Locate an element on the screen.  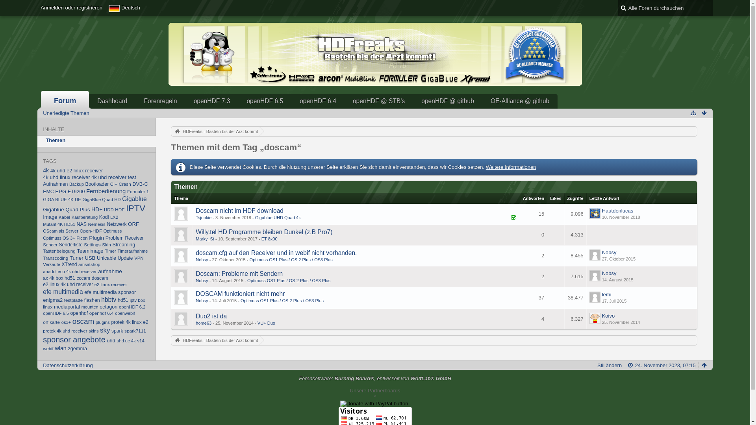
octagon is located at coordinates (109, 307).